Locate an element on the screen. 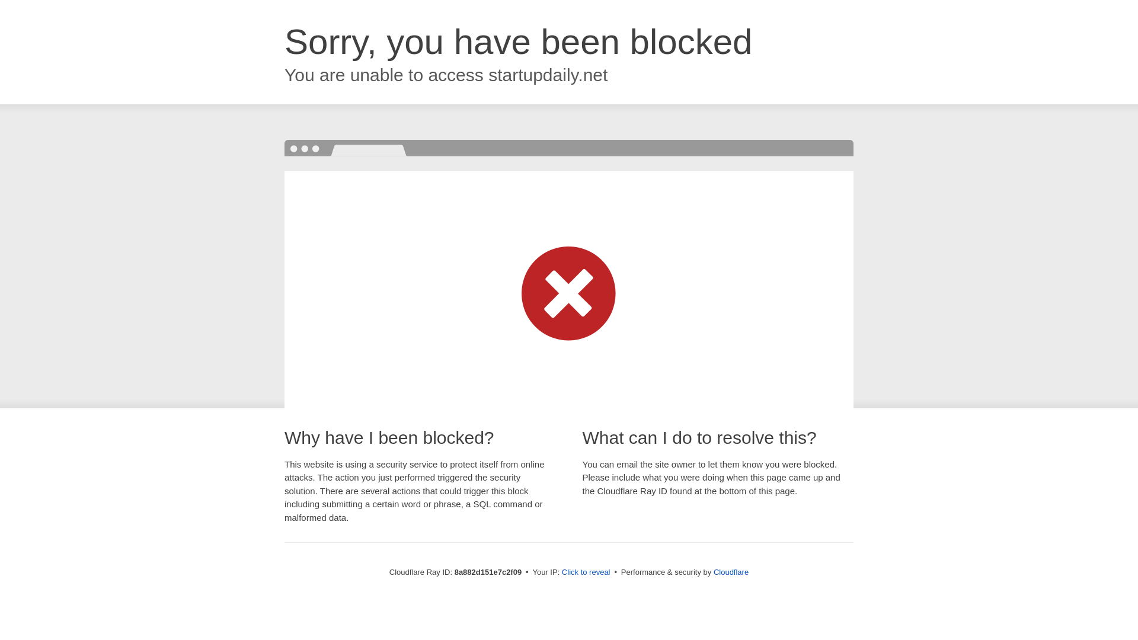 The width and height of the screenshot is (1138, 640). Click to reveal is located at coordinates (586, 572).